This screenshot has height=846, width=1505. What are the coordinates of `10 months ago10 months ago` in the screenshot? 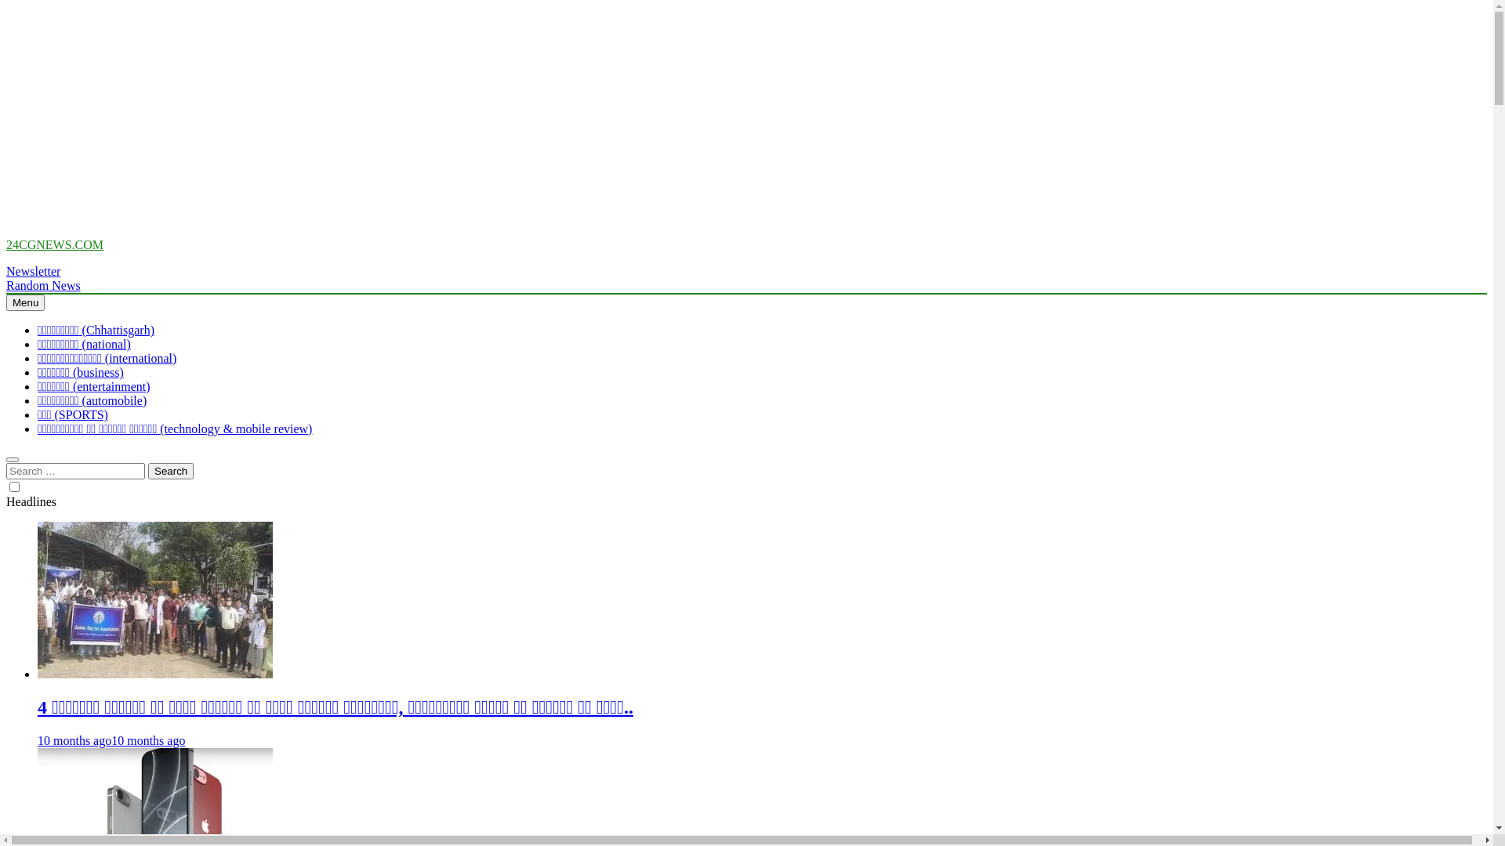 It's located at (111, 741).